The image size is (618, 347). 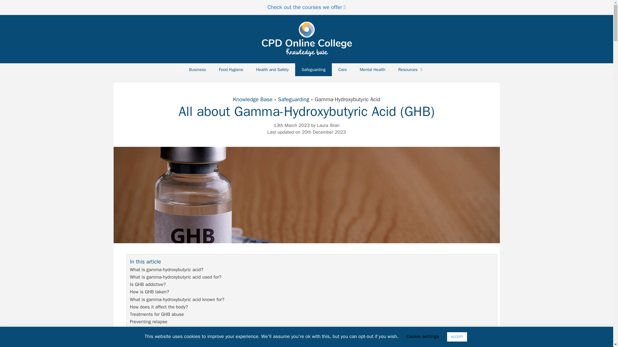 I want to click on Check out the courses we offer, so click(x=306, y=7).